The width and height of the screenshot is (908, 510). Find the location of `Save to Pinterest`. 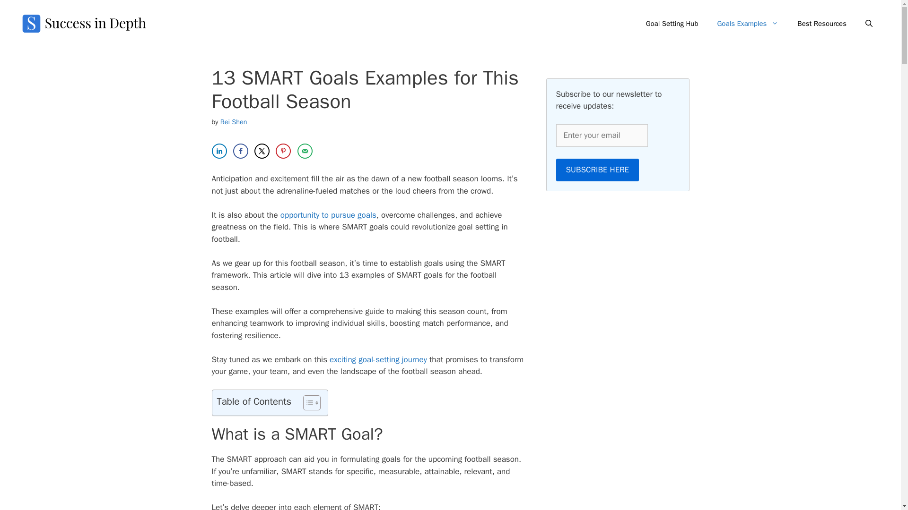

Save to Pinterest is located at coordinates (283, 151).